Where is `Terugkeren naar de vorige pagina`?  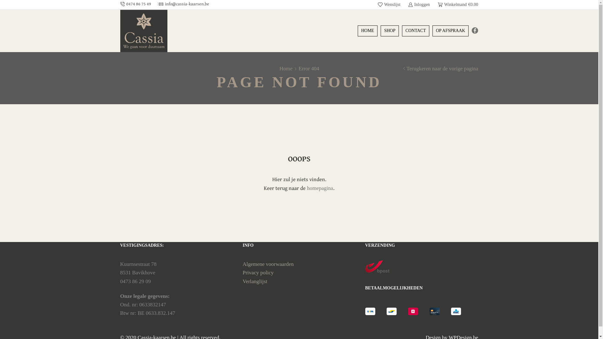
Terugkeren naar de vorige pagina is located at coordinates (442, 68).